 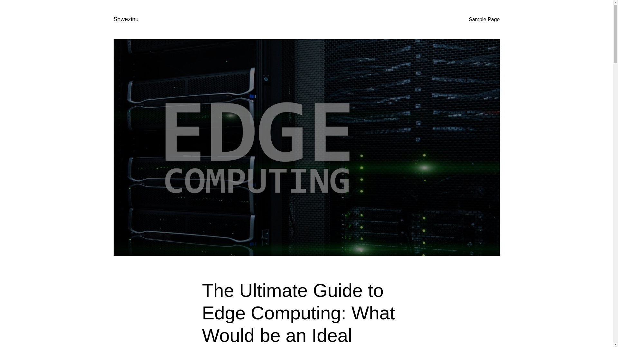 What do you see at coordinates (484, 19) in the screenshot?
I see `Sample Page` at bounding box center [484, 19].